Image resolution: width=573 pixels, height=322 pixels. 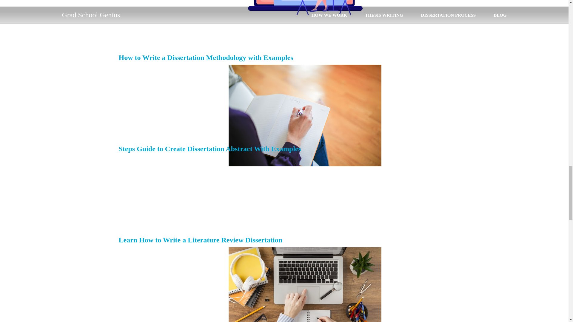 What do you see at coordinates (201, 240) in the screenshot?
I see `Learn How to Write a Literature Review Dissertation` at bounding box center [201, 240].